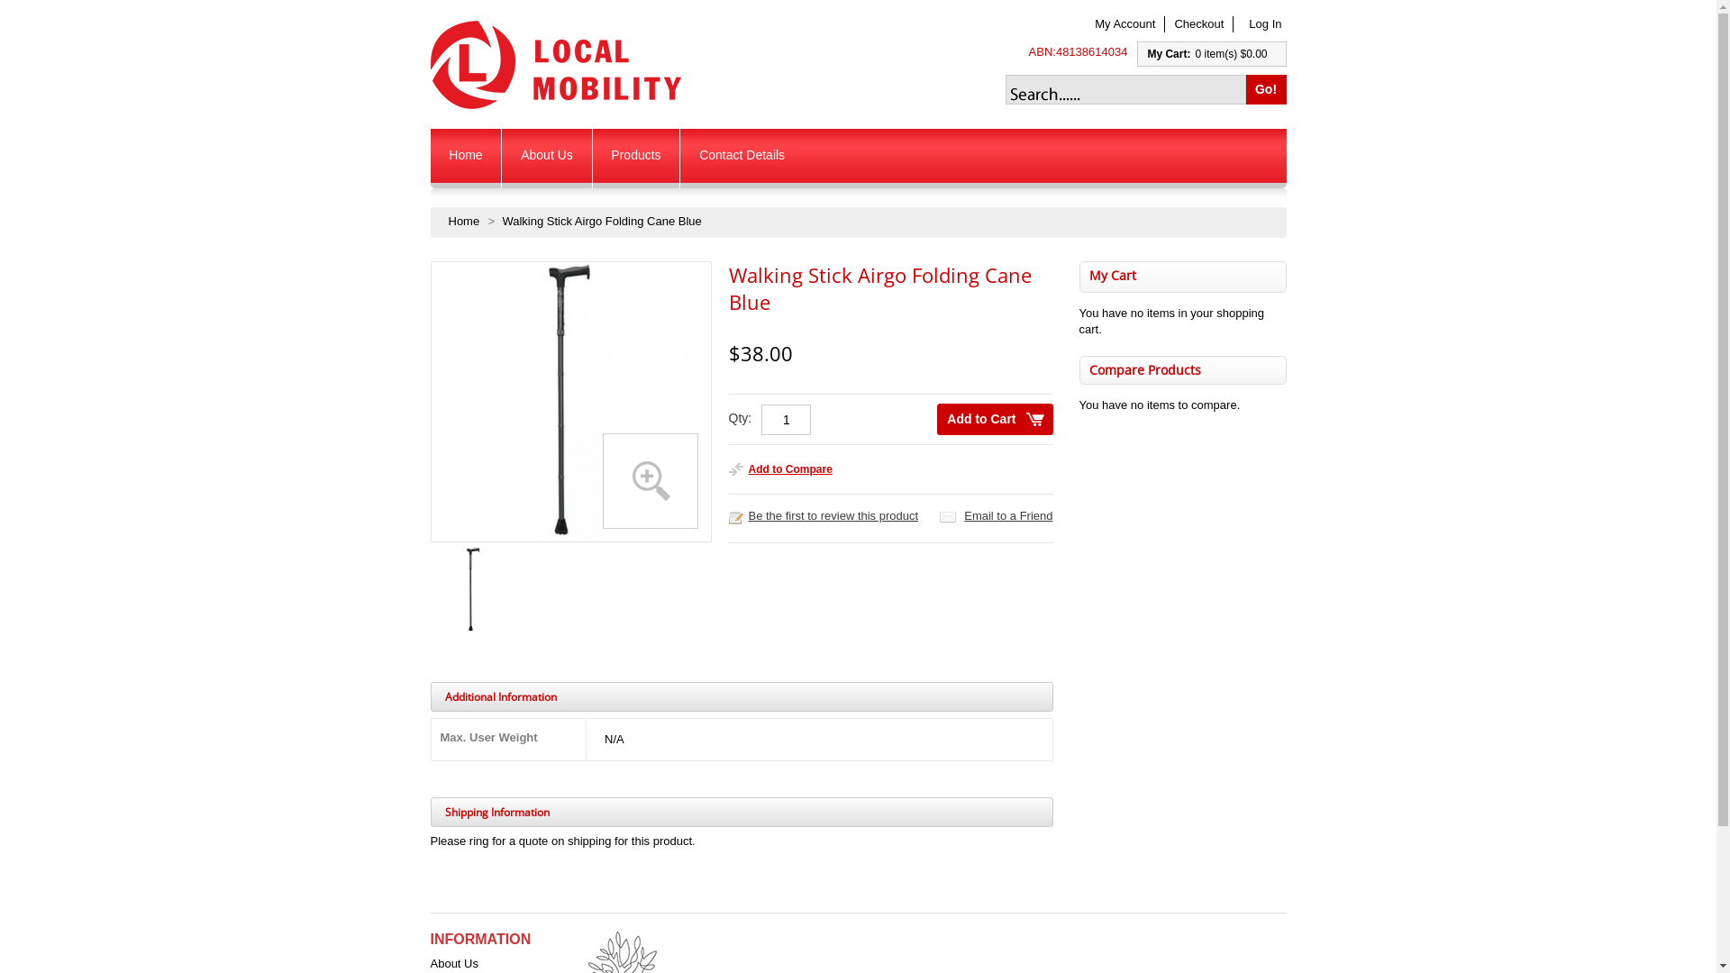 The image size is (1730, 973). I want to click on Qty, so click(786, 420).